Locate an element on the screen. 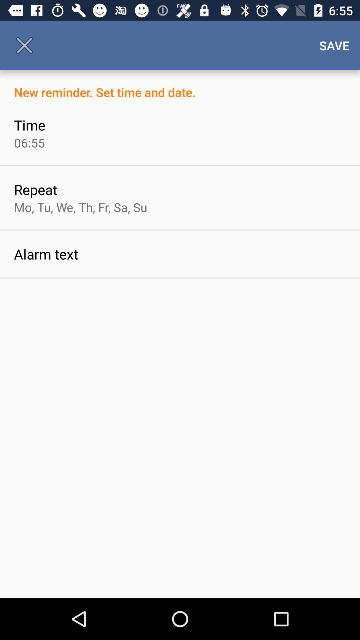 The image size is (360, 640). choose the icon below the repeat is located at coordinates (81, 207).